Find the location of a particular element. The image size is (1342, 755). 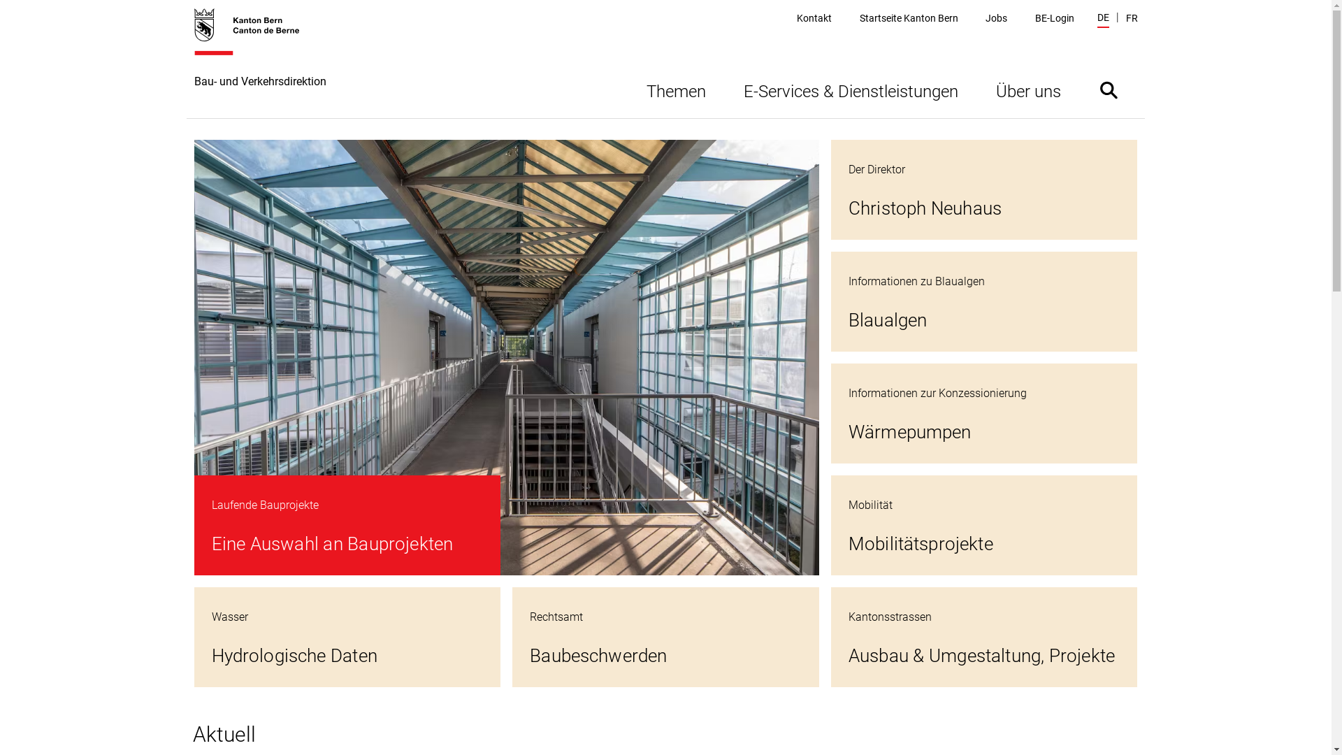

Blaualgen
Informationen zu Blaualgen is located at coordinates (984, 302).